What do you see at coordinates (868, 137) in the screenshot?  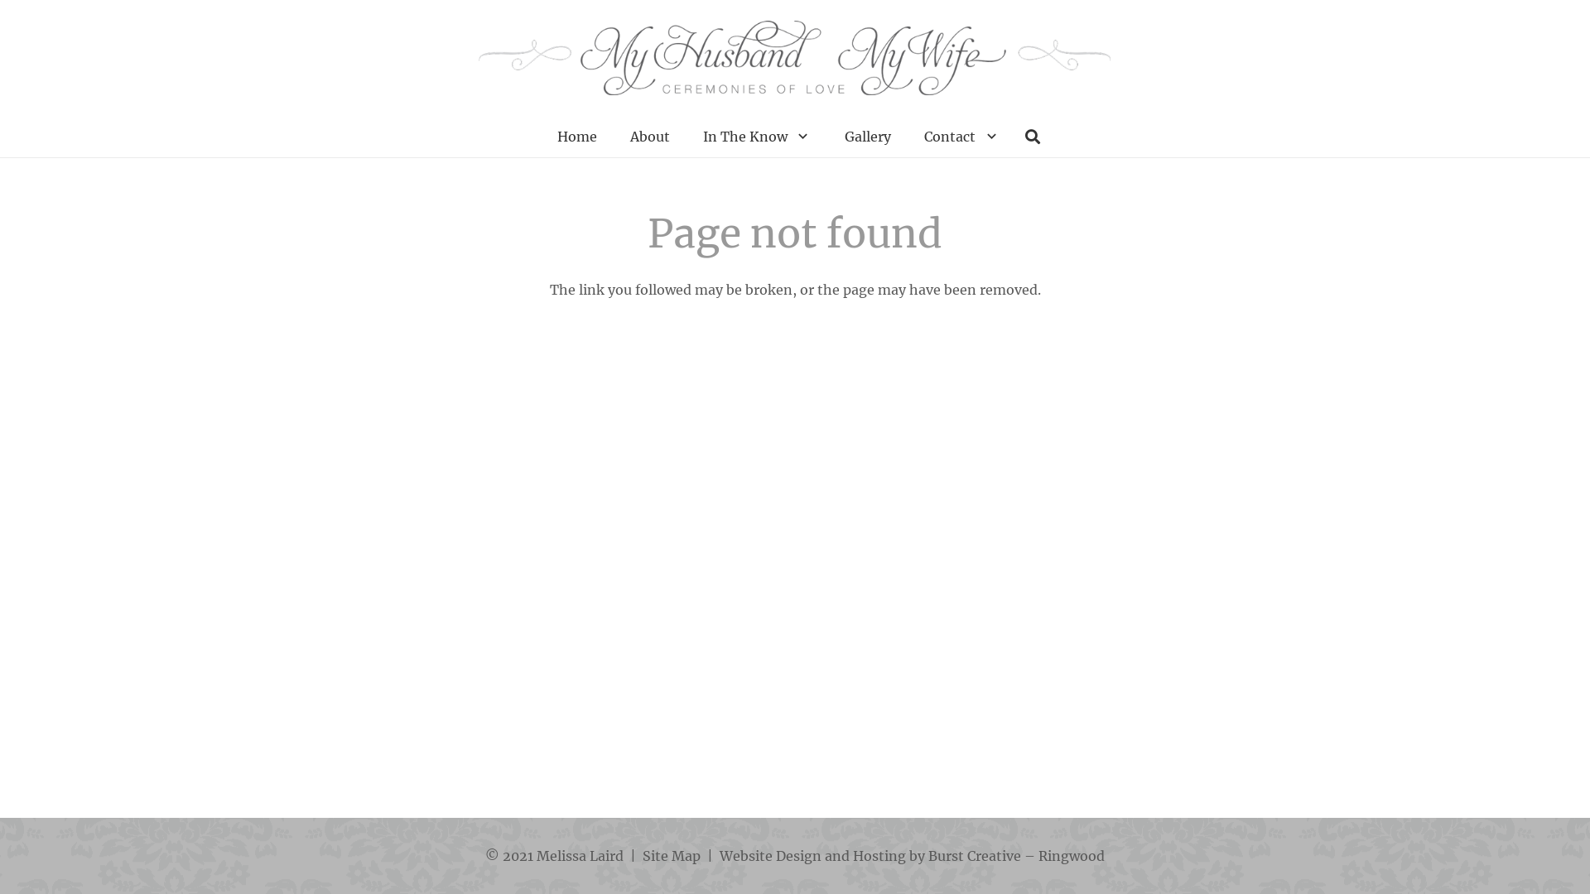 I see `Gallery` at bounding box center [868, 137].